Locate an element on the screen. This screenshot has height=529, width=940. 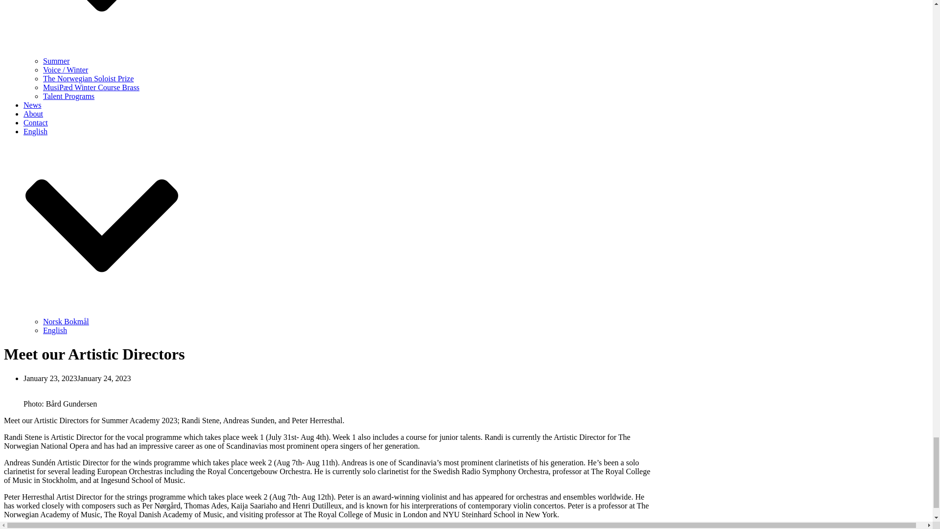
apply is located at coordinates (57, 528).